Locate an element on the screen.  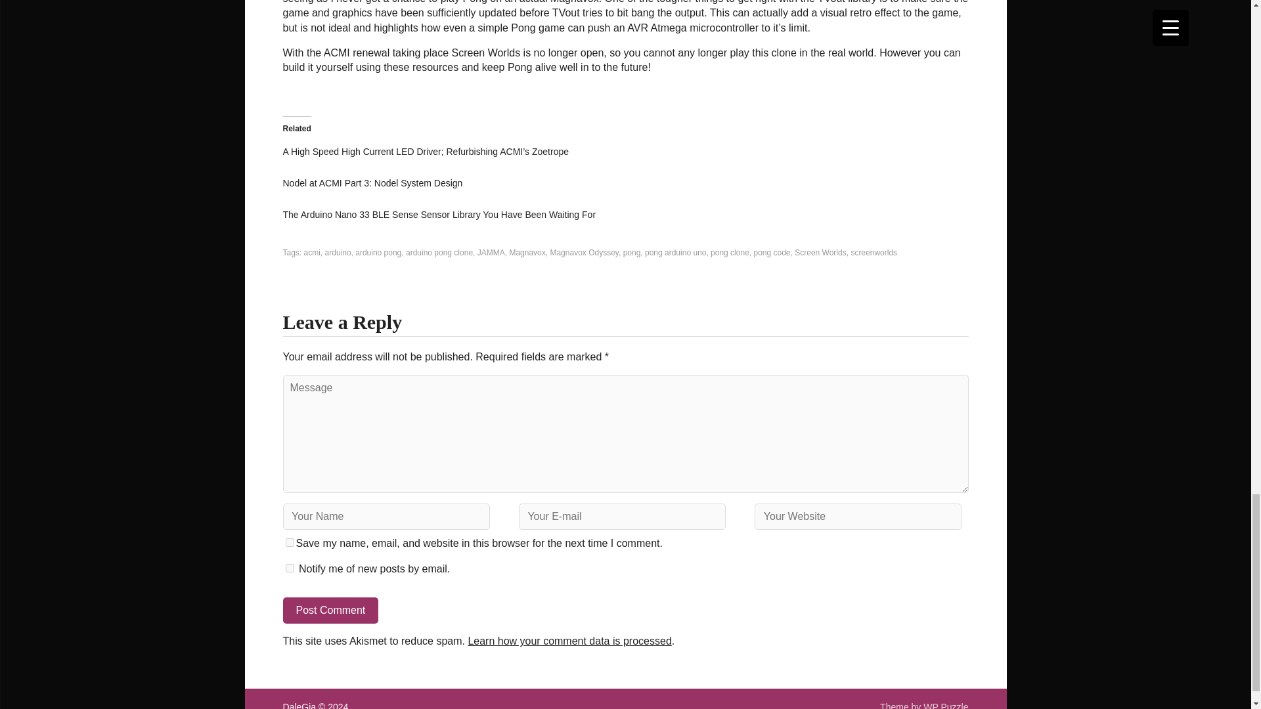
Nodel at ACMI Part 3: Nodel System Design is located at coordinates (372, 183).